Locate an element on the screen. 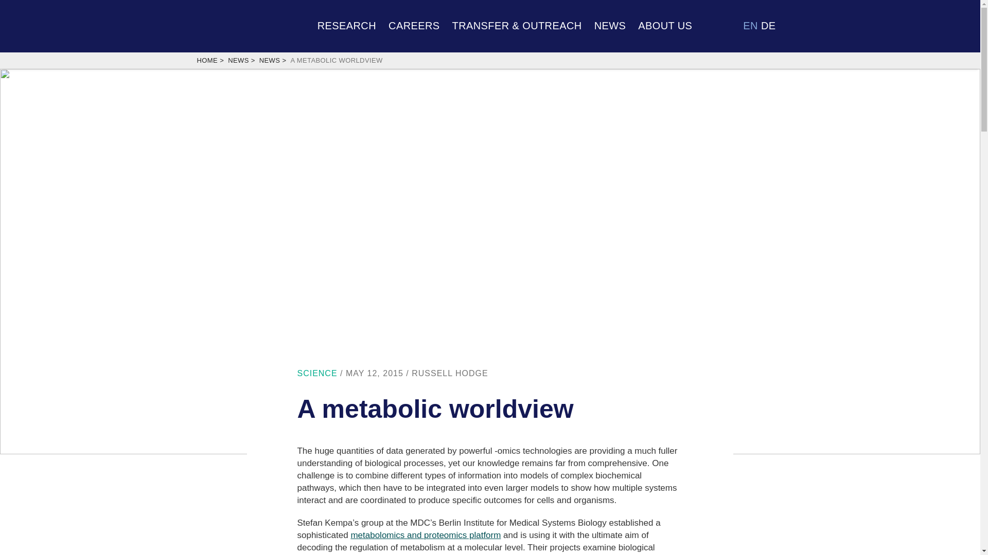  CAREERS is located at coordinates (414, 25).